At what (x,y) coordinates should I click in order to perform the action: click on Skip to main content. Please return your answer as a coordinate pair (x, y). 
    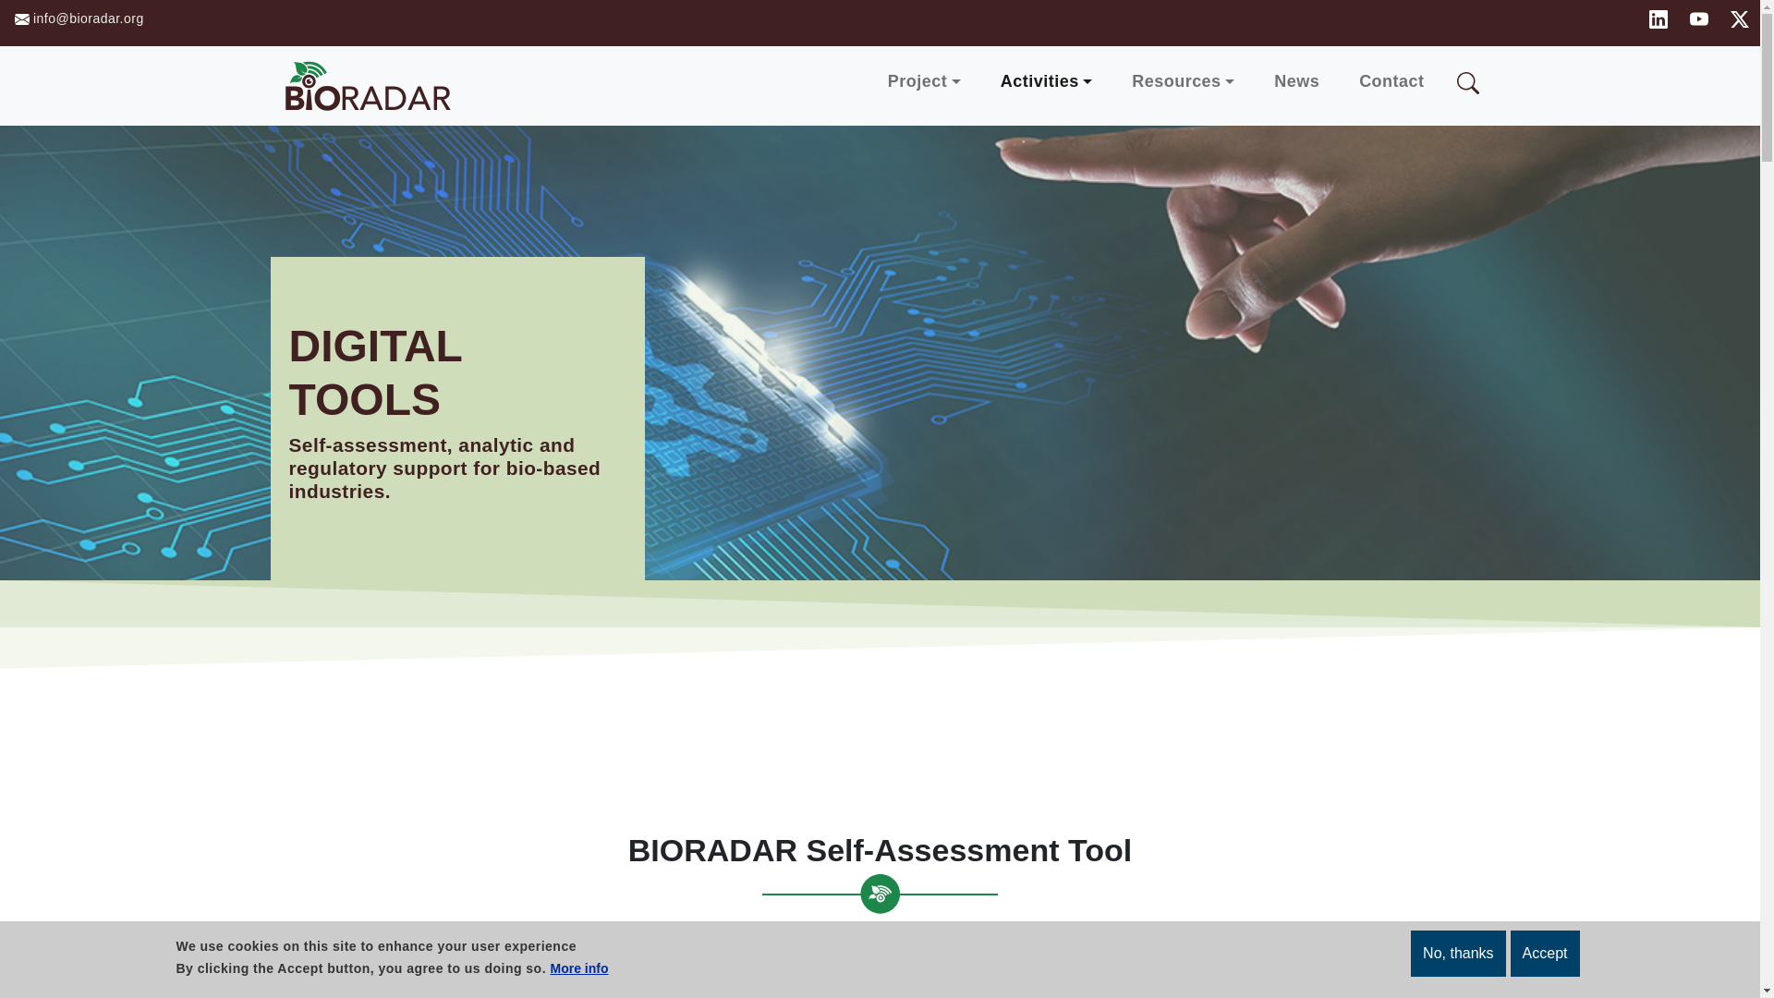
    Looking at the image, I should click on (87, 13).